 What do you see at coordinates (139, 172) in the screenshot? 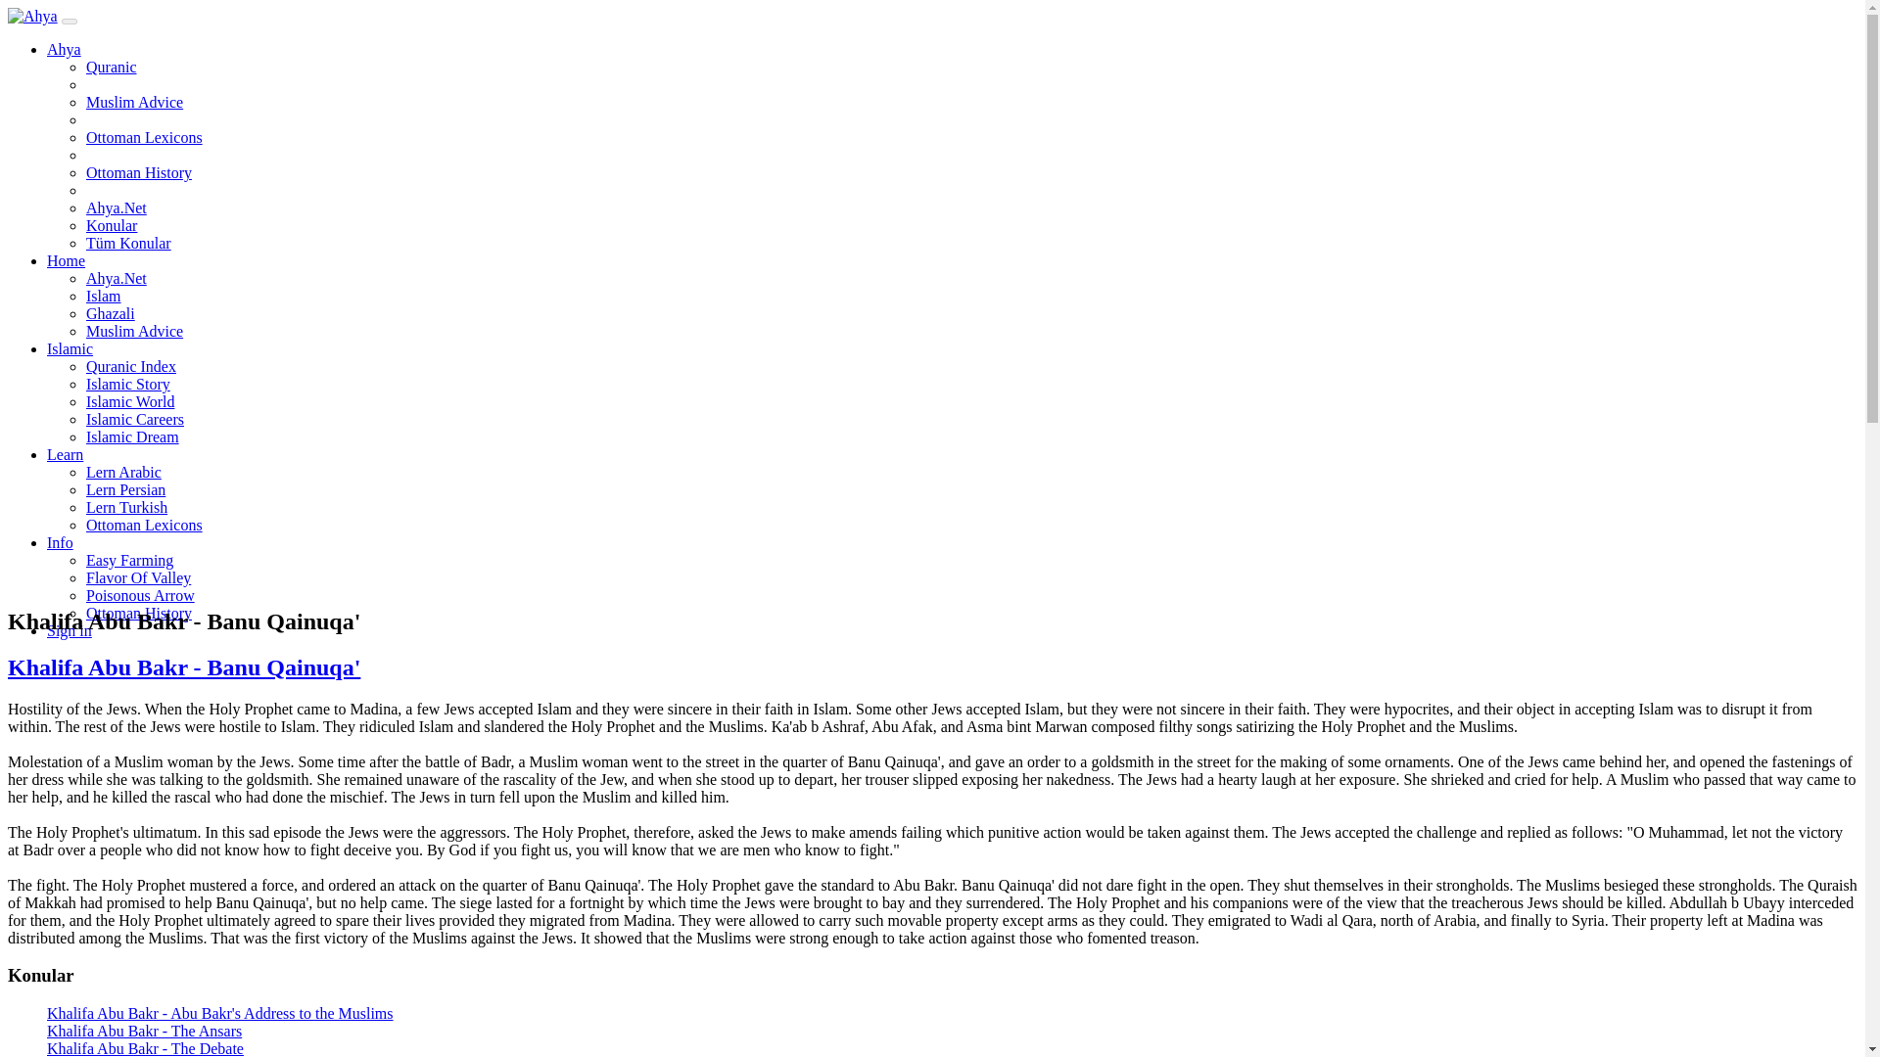
I see `Ottoman History` at bounding box center [139, 172].